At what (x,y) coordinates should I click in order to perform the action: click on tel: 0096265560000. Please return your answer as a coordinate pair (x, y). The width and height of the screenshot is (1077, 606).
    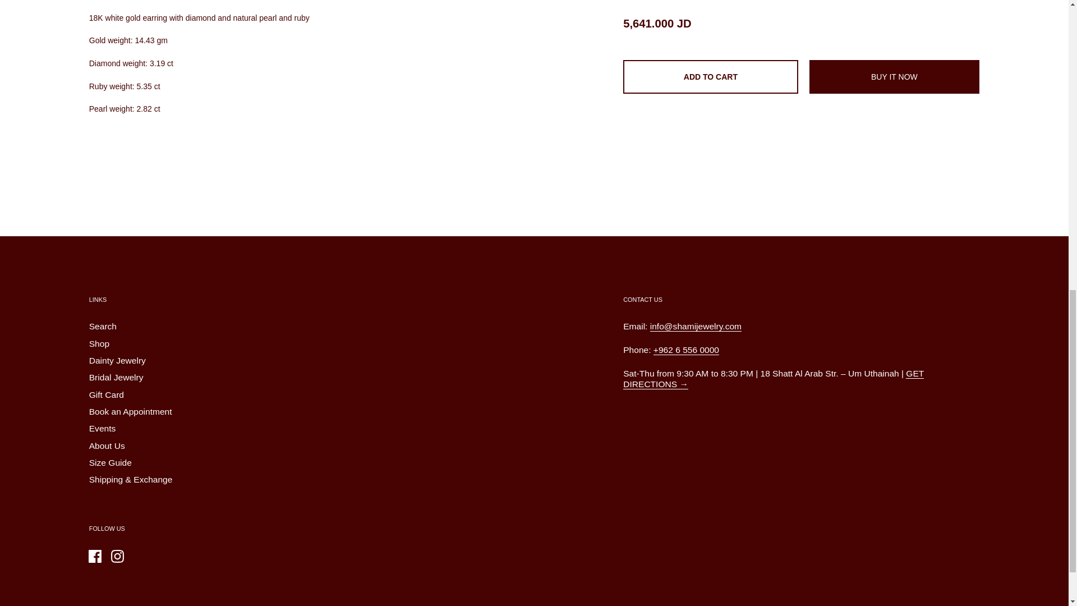
    Looking at the image, I should click on (687, 350).